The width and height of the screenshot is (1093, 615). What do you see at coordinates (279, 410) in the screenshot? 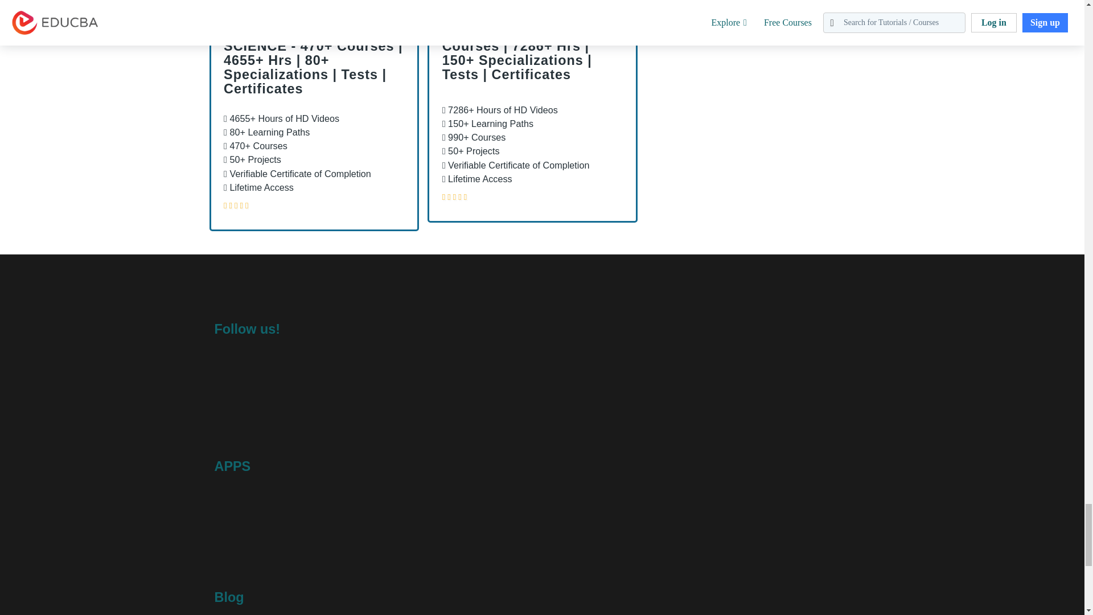
I see `EDUCBA Udemy` at bounding box center [279, 410].